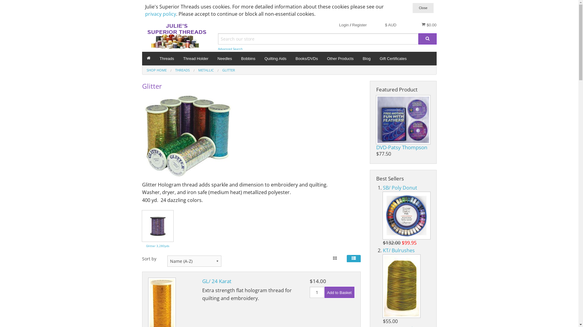 Image resolution: width=583 pixels, height=327 pixels. I want to click on GLITTER, so click(229, 70).